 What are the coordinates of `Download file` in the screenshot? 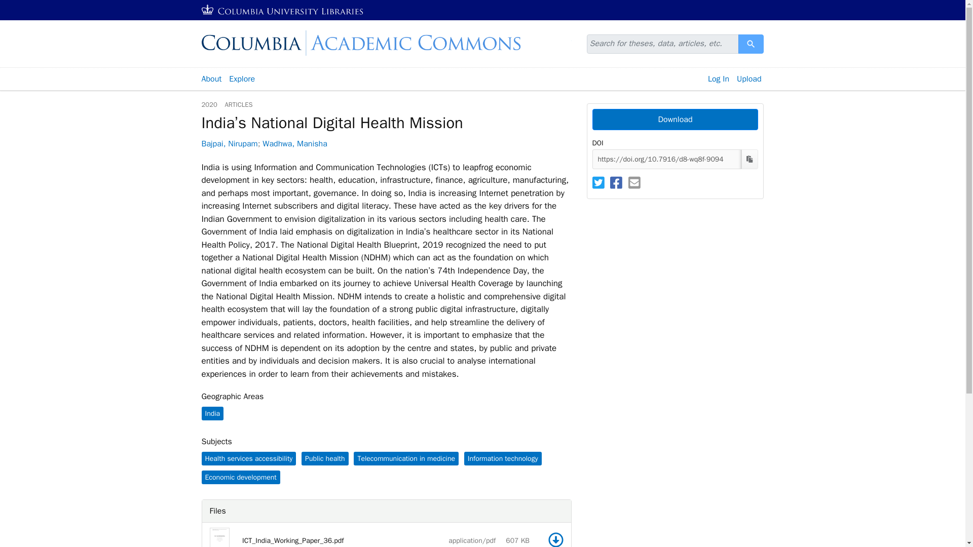 It's located at (555, 539).